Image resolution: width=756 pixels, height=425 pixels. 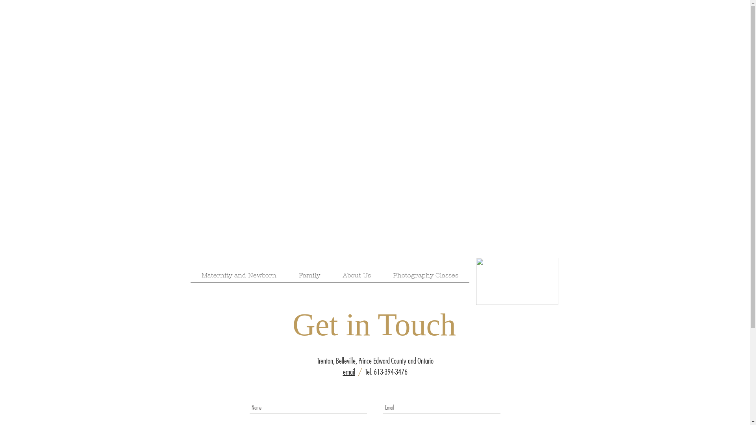 I want to click on About Us, so click(x=357, y=278).